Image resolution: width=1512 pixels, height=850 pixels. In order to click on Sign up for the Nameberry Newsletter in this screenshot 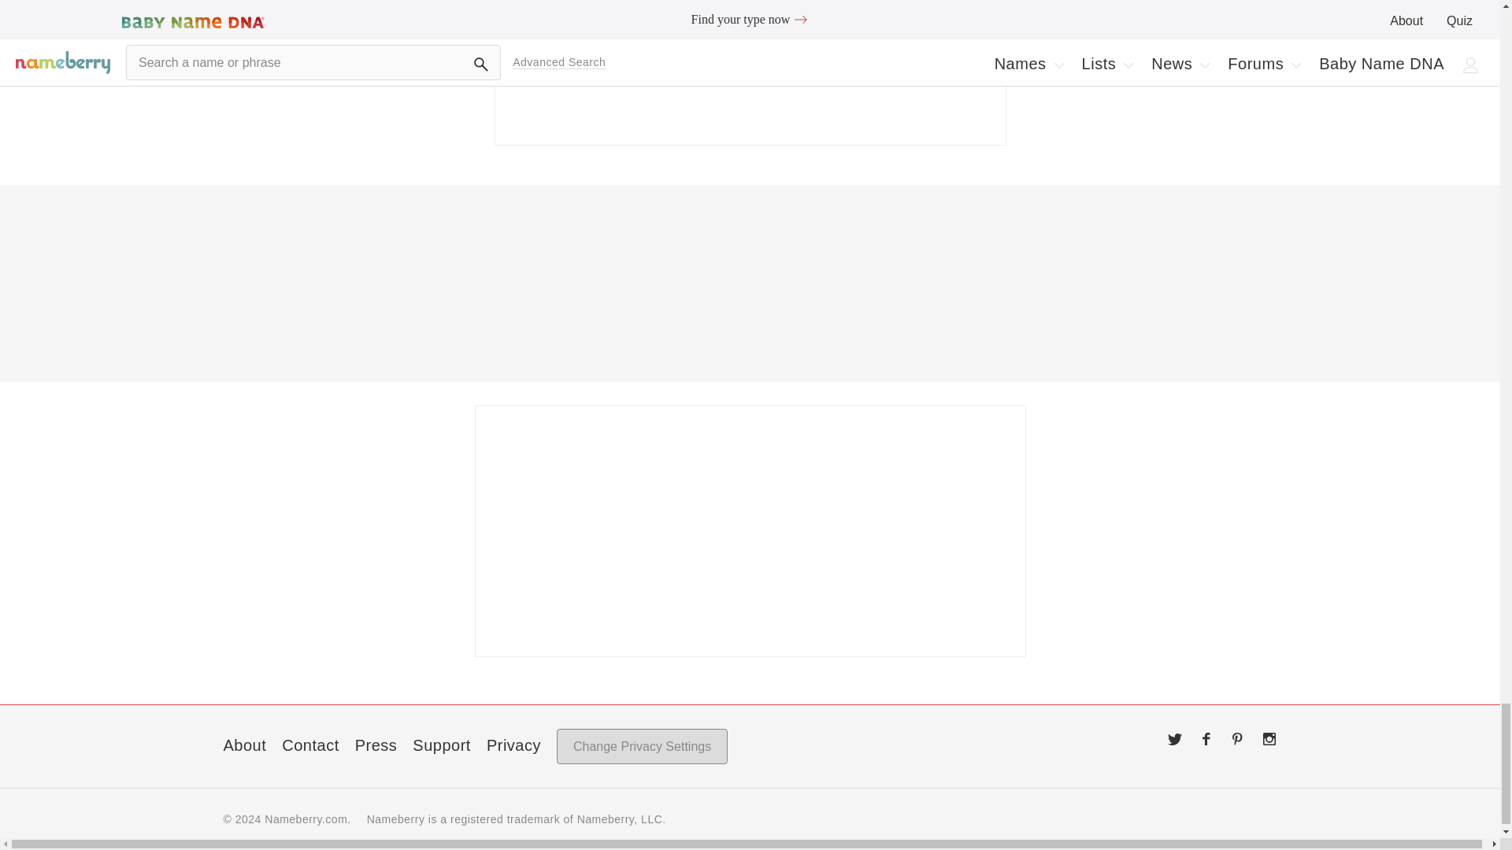, I will do `click(750, 530)`.